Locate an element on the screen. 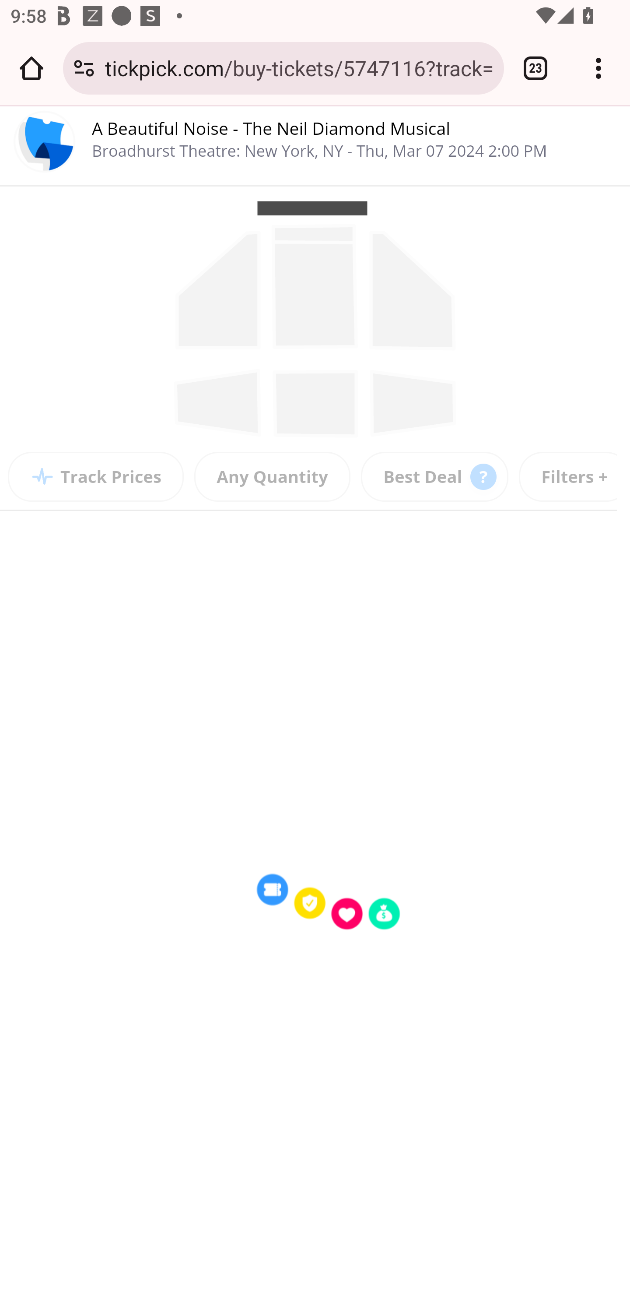  Track Prices is located at coordinates (96, 477).